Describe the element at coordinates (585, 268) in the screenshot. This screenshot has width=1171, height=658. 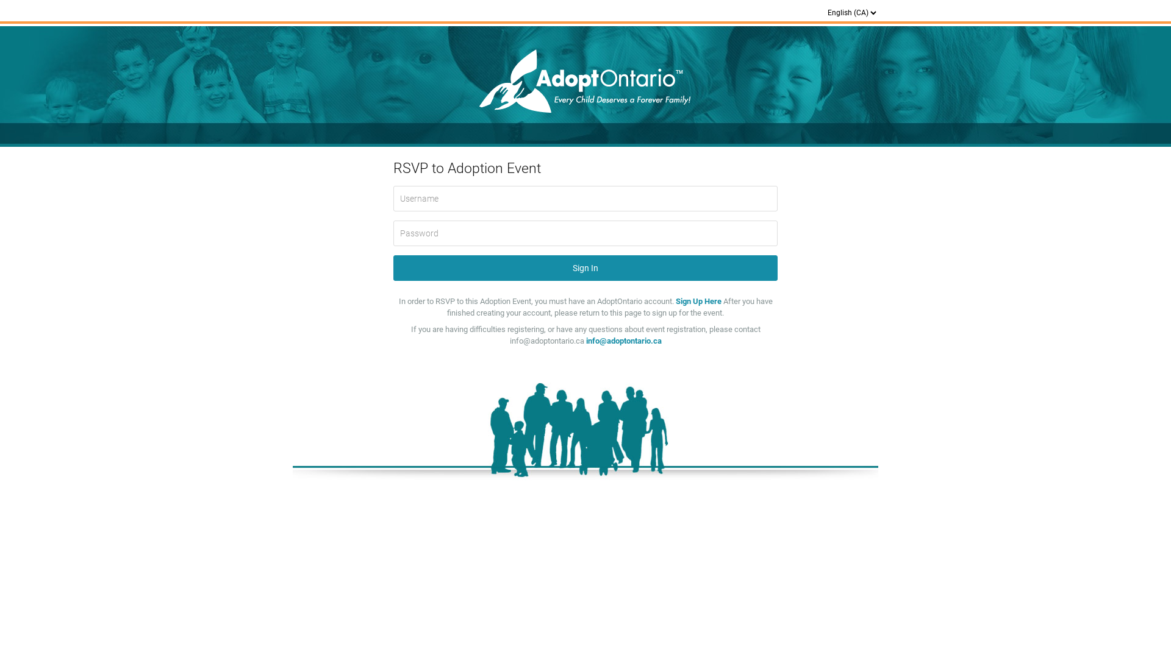
I see `Sign In` at that location.